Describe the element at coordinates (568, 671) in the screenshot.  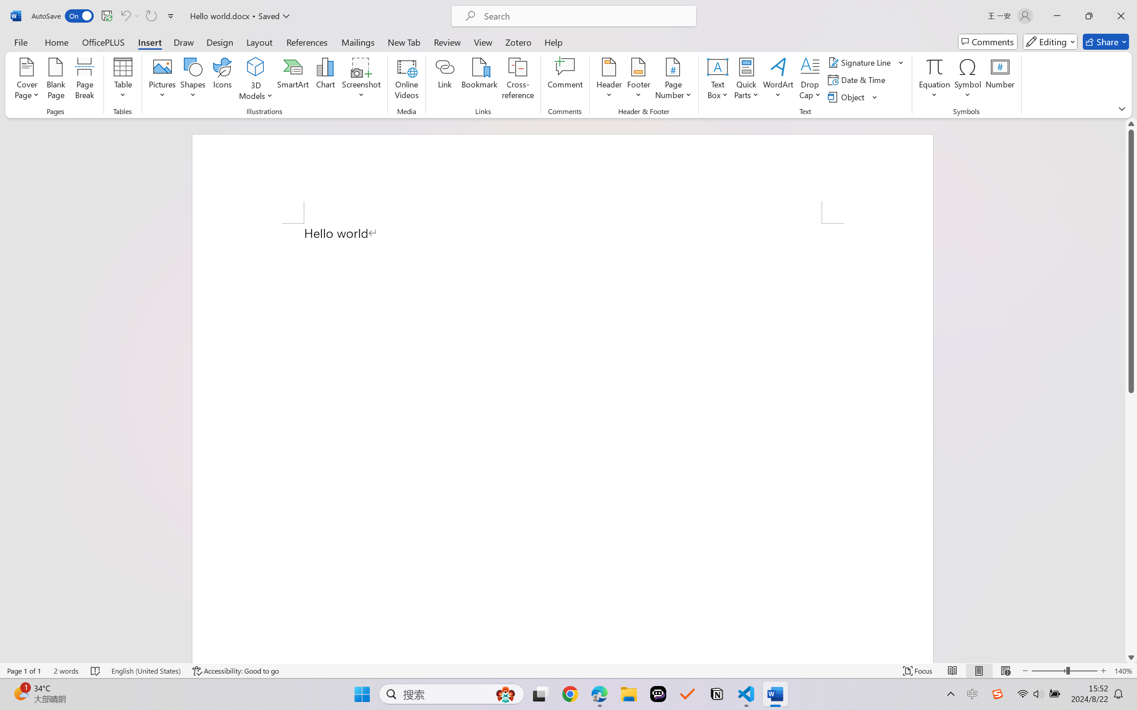
I see `Class: MsoCommandBar` at that location.